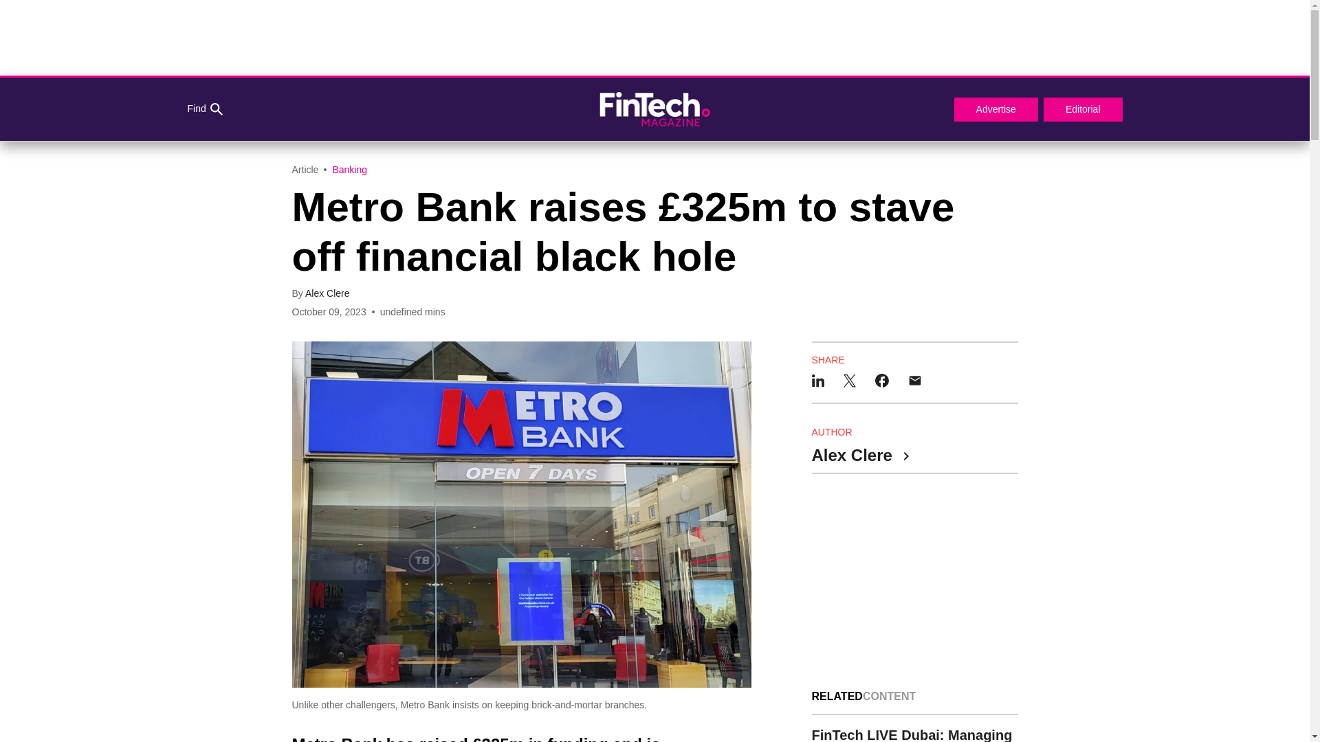  Describe the element at coordinates (859, 456) in the screenshot. I see `Alex Clere` at that location.